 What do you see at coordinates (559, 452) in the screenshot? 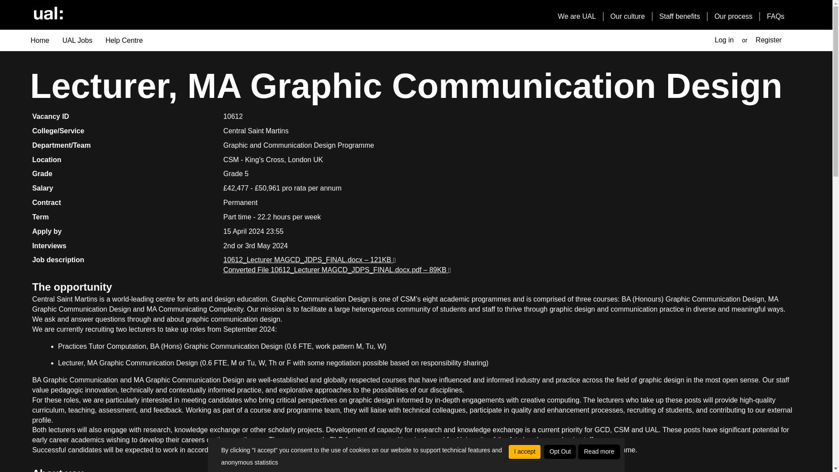
I see `Opt Out` at bounding box center [559, 452].